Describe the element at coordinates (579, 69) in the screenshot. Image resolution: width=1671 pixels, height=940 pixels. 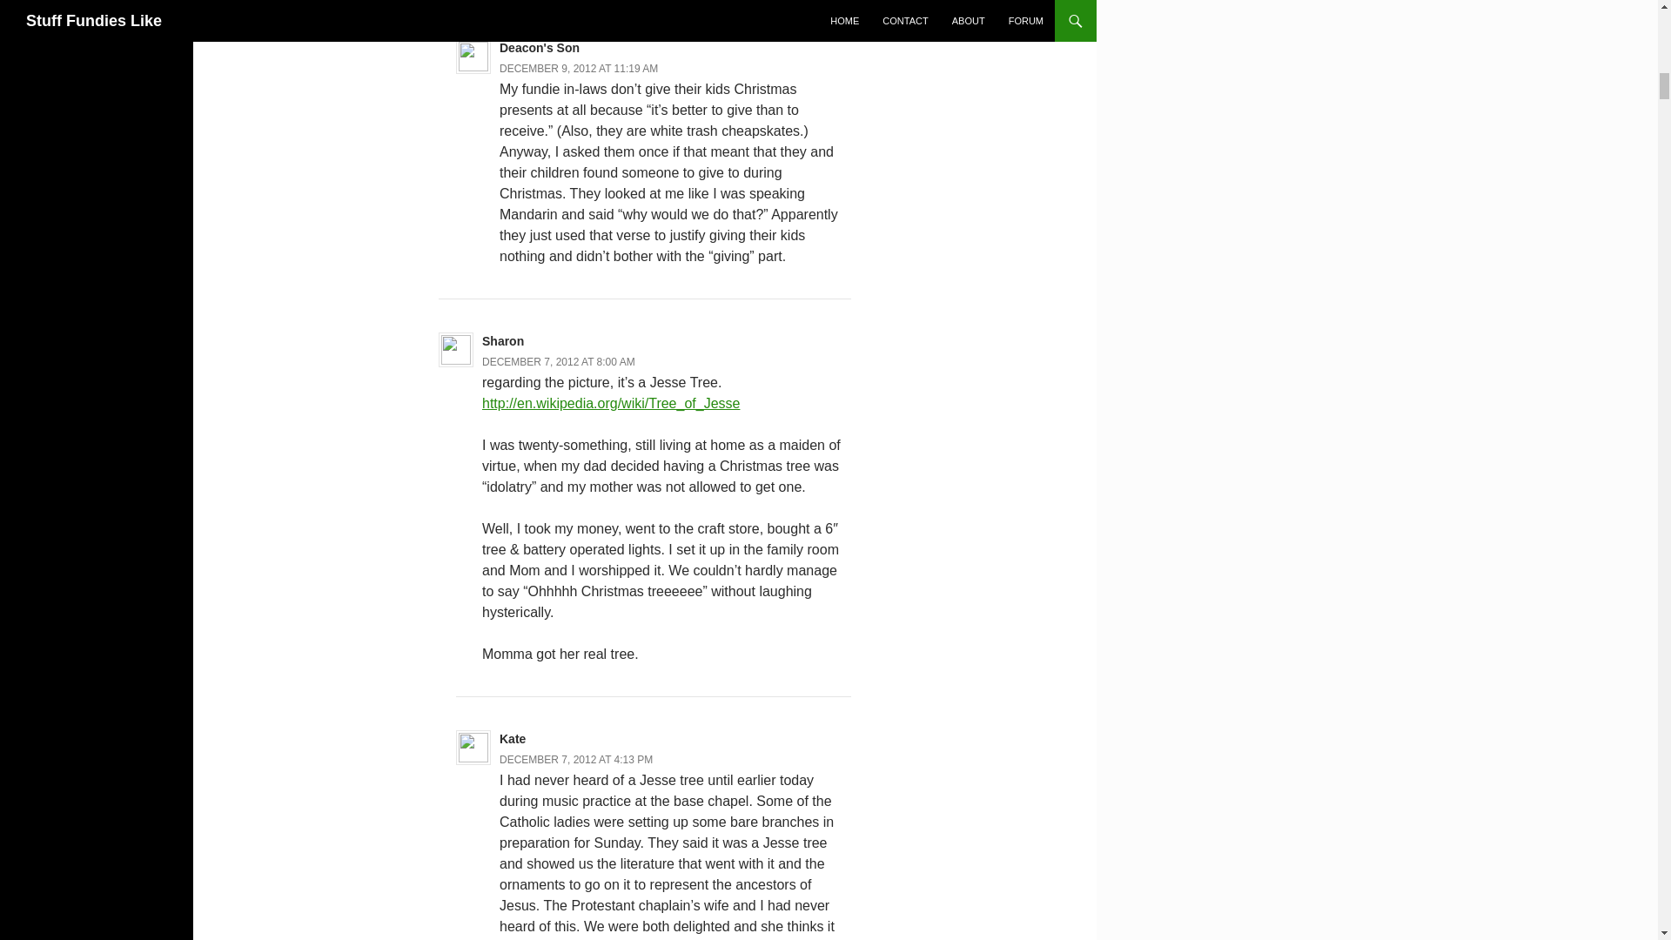
I see `DECEMBER 9, 2012 AT 11:19 AM` at that location.